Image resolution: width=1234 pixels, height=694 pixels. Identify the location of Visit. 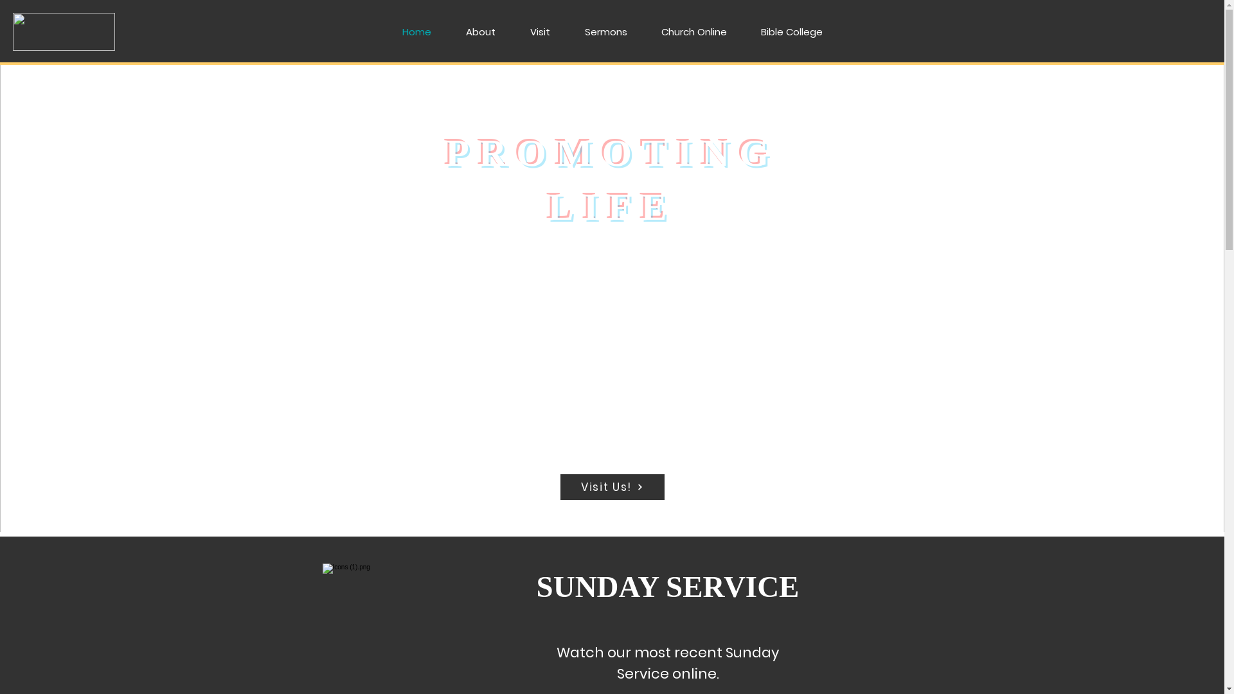
(540, 32).